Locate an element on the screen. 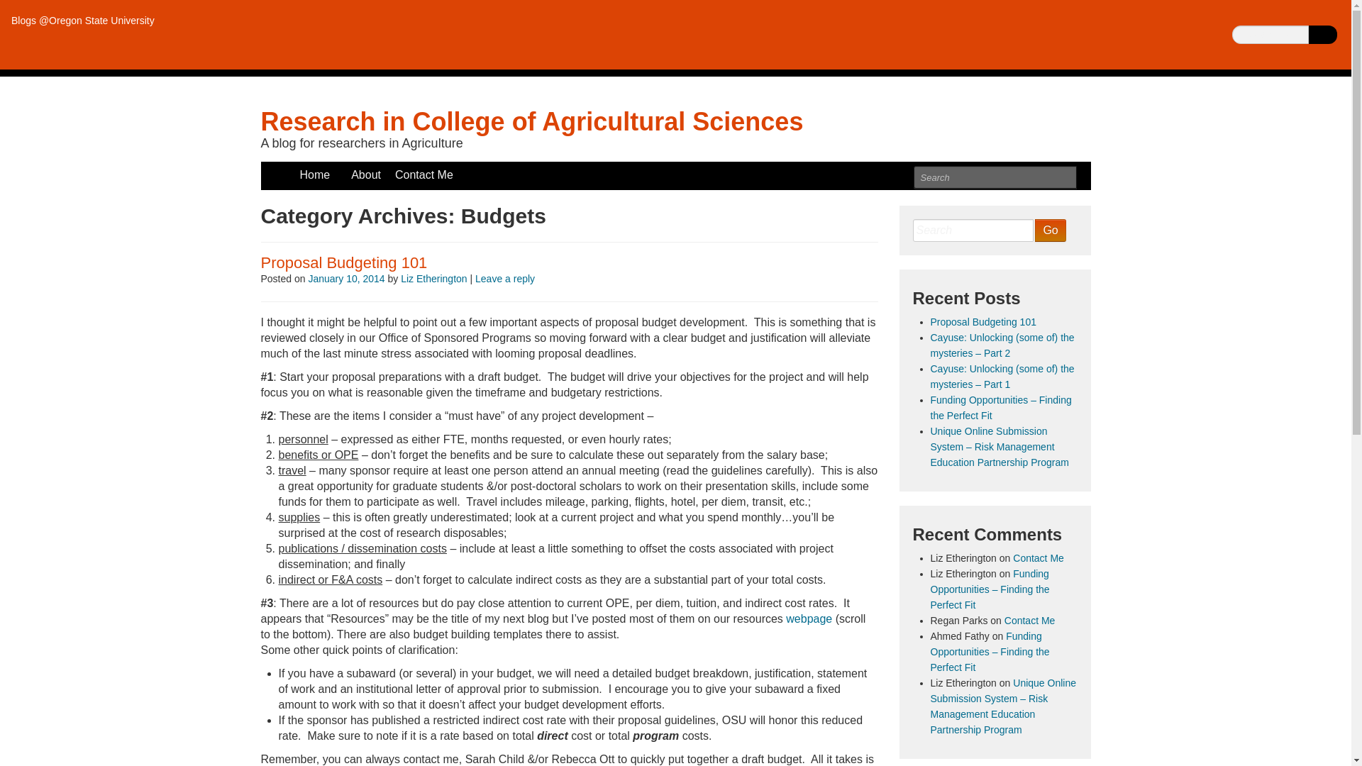 The height and width of the screenshot is (766, 1362). Skip to secondary content is located at coordinates (326, 169).